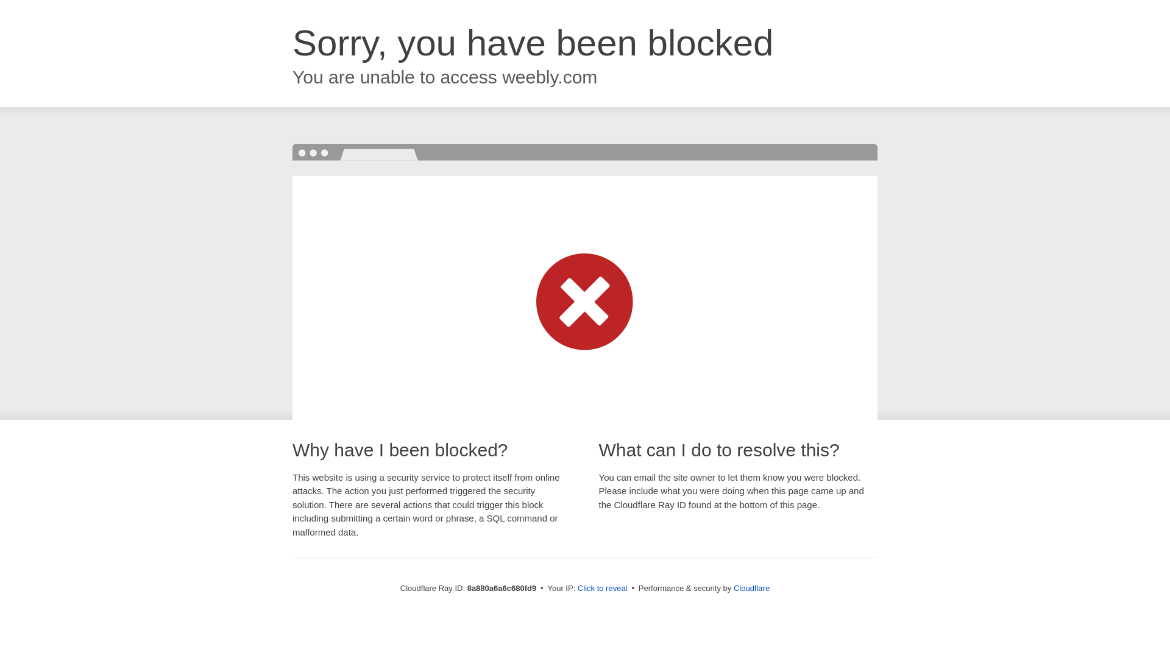 Image resolution: width=1170 pixels, height=658 pixels. What do you see at coordinates (602, 589) in the screenshot?
I see `Click to reveal` at bounding box center [602, 589].